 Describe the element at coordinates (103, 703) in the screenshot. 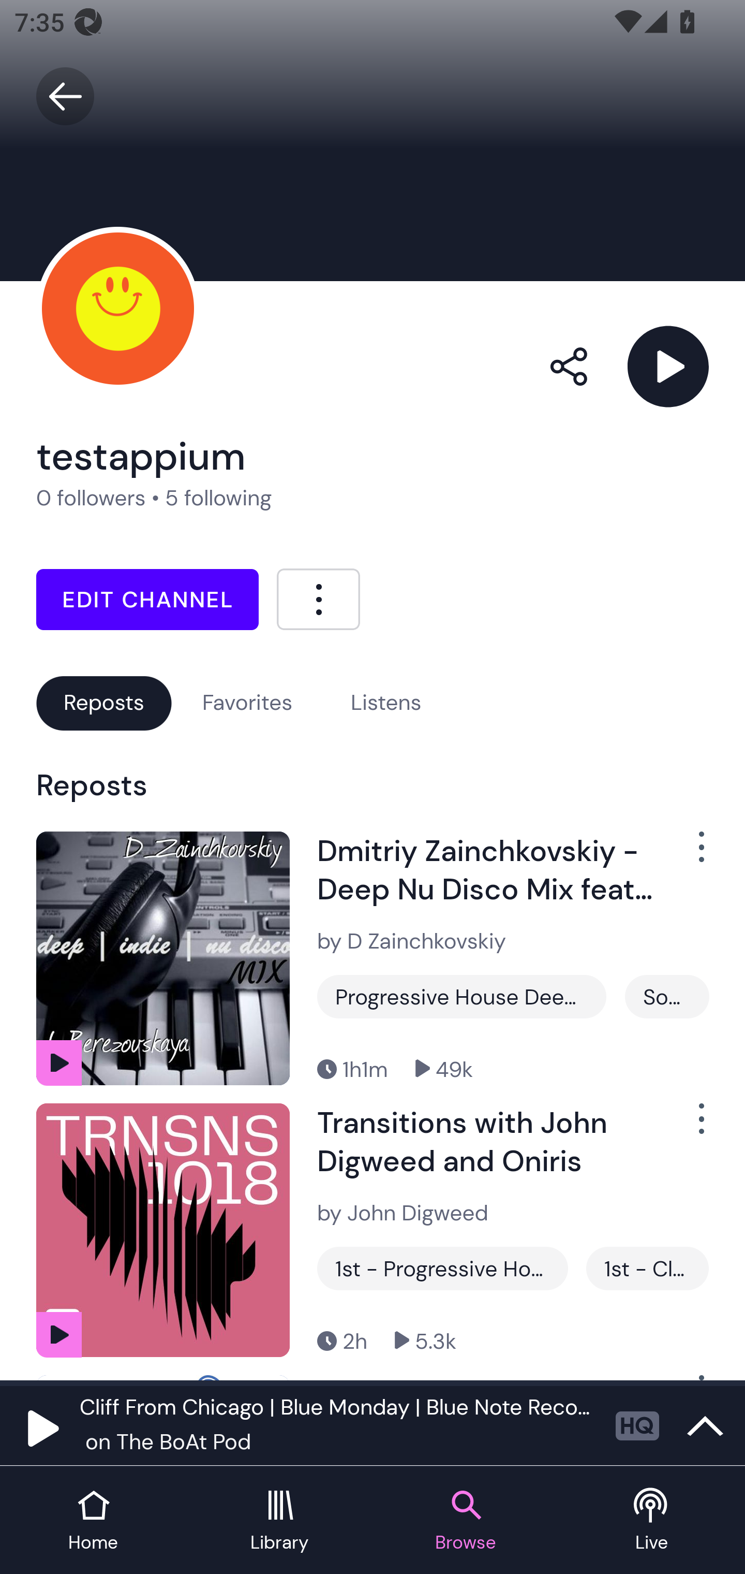

I see `Reposts` at that location.